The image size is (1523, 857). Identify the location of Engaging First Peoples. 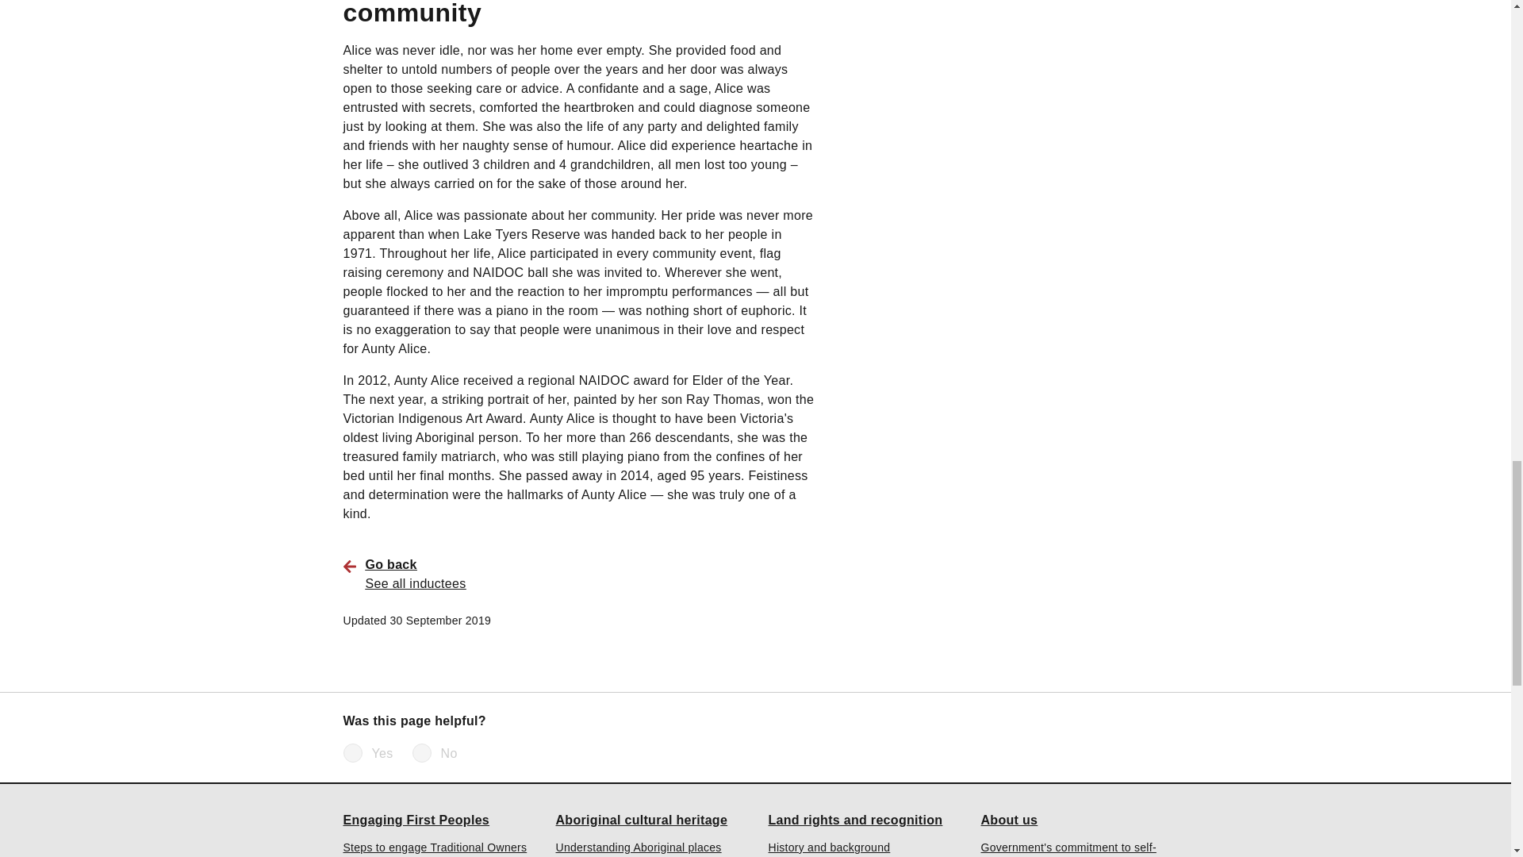
(416, 820).